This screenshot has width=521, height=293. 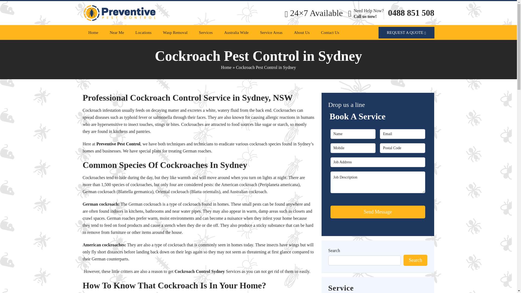 I want to click on 0488 851 508, so click(x=411, y=13).